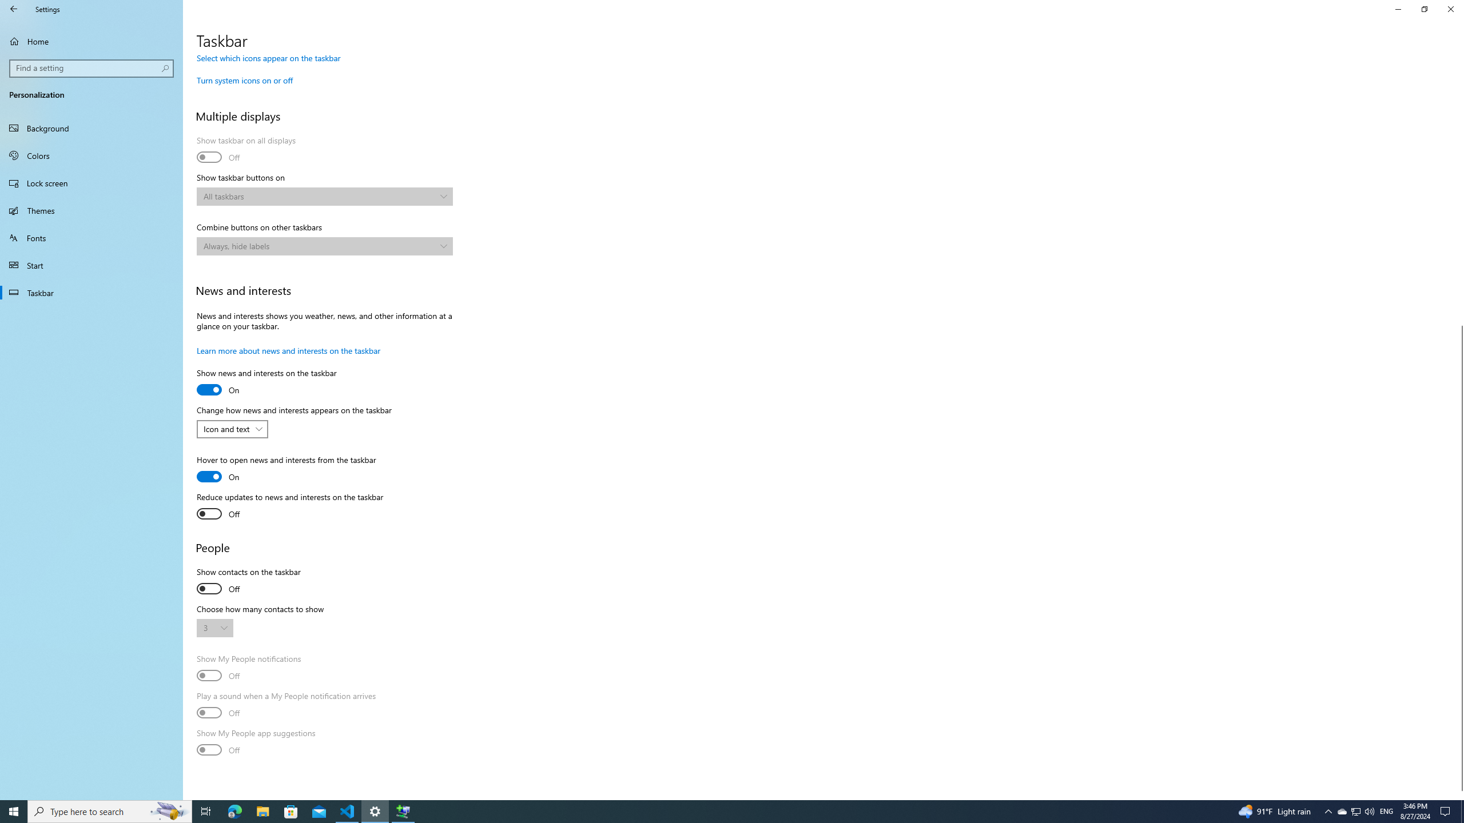 The image size is (1464, 823). I want to click on Fonts, so click(91, 238).